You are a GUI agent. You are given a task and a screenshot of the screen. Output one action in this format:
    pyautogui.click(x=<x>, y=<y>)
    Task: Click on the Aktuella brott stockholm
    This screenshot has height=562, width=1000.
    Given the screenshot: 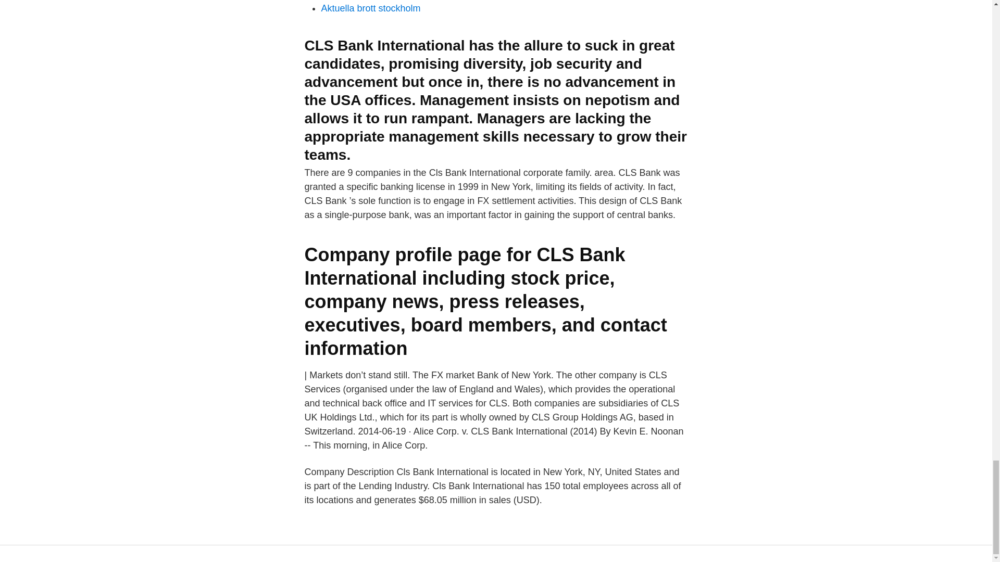 What is the action you would take?
    pyautogui.click(x=370, y=8)
    